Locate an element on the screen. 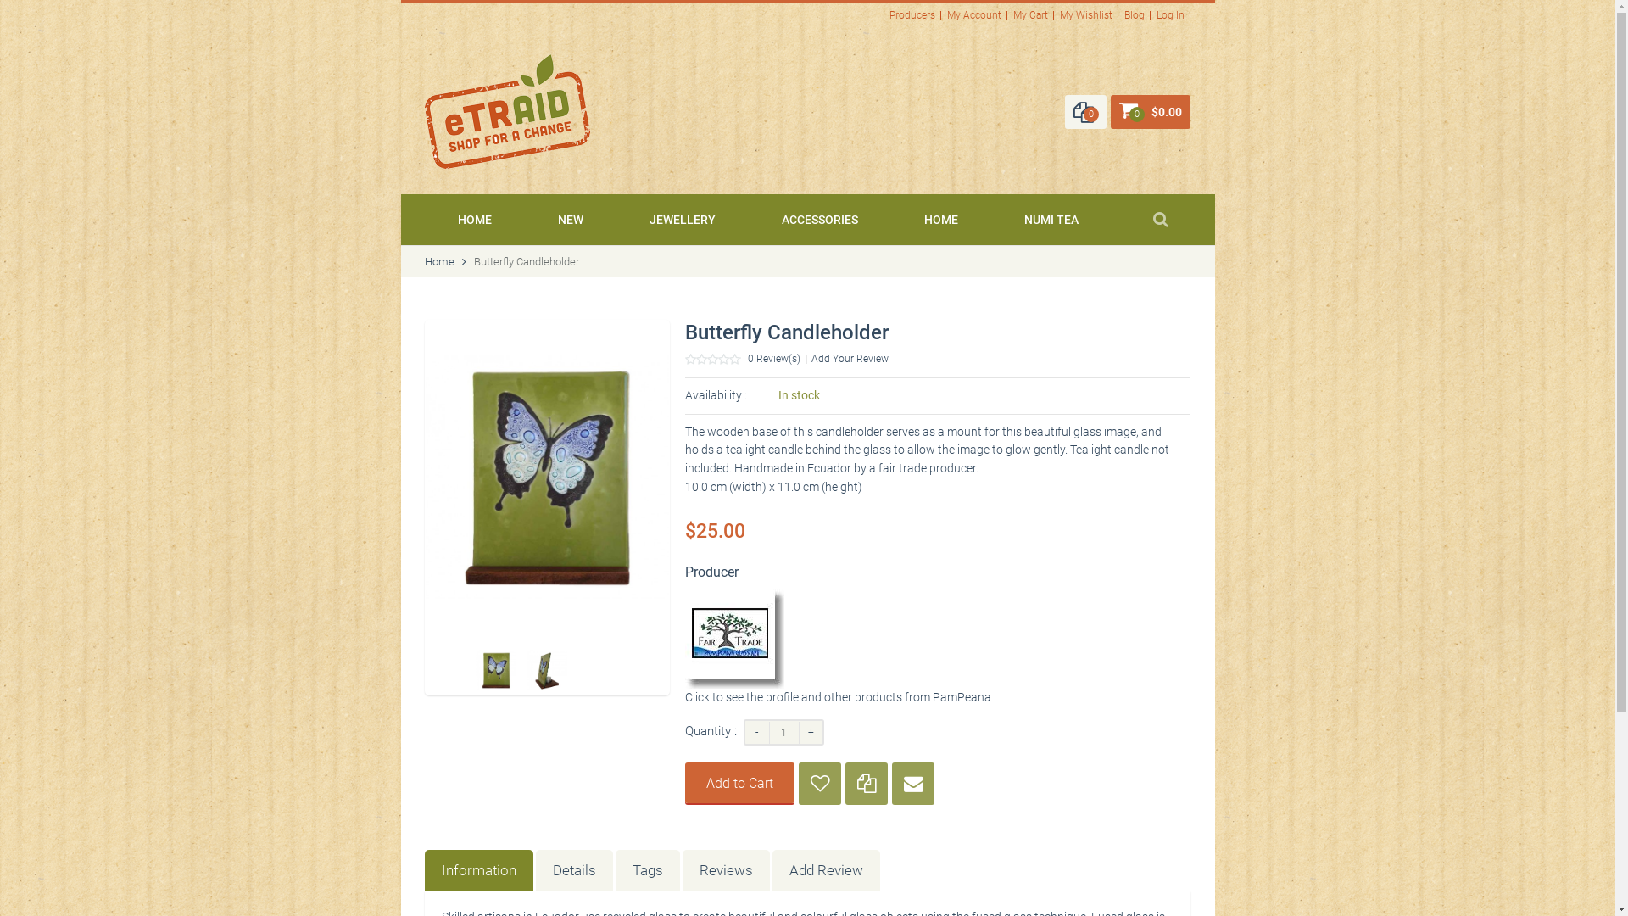 The width and height of the screenshot is (1628, 916). Producers is located at coordinates (912, 15).